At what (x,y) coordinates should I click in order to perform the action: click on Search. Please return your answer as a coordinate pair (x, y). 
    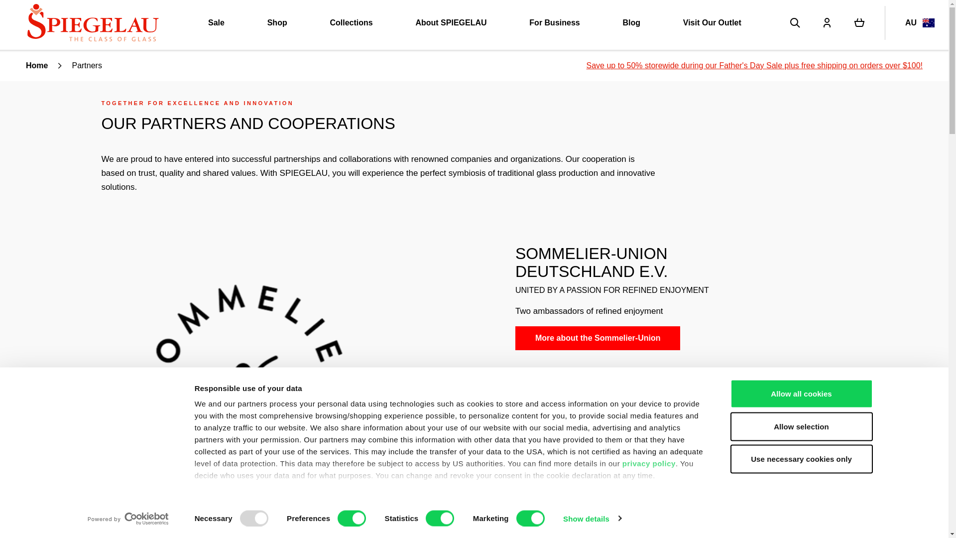
    Looking at the image, I should click on (795, 23).